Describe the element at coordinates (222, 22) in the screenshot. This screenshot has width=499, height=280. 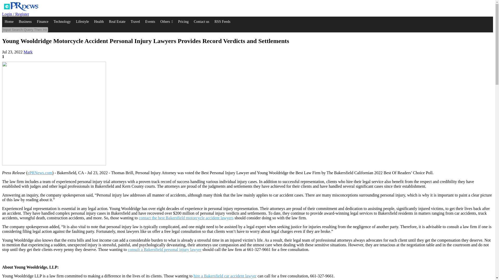
I see `RSS Feeds` at that location.